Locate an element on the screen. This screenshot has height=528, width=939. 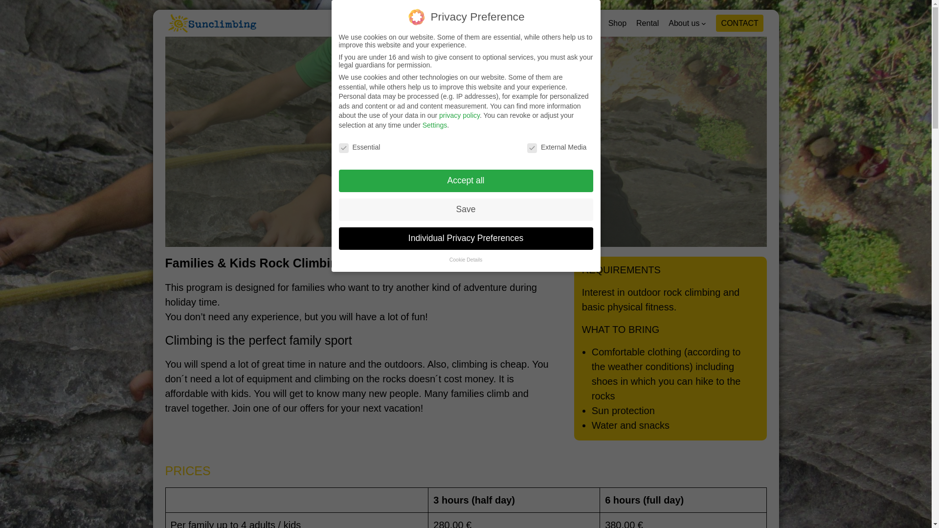
Rental is located at coordinates (648, 23).